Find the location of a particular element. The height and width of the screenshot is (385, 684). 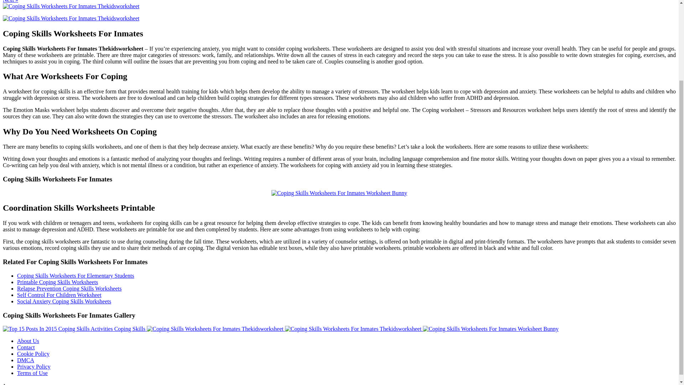

Relapse Prevention Coping Skills Worksheets is located at coordinates (69, 288).